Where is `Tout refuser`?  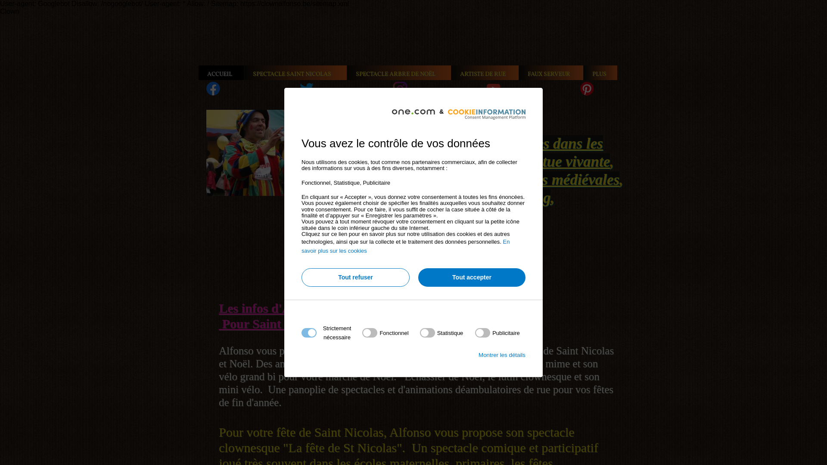 Tout refuser is located at coordinates (356, 277).